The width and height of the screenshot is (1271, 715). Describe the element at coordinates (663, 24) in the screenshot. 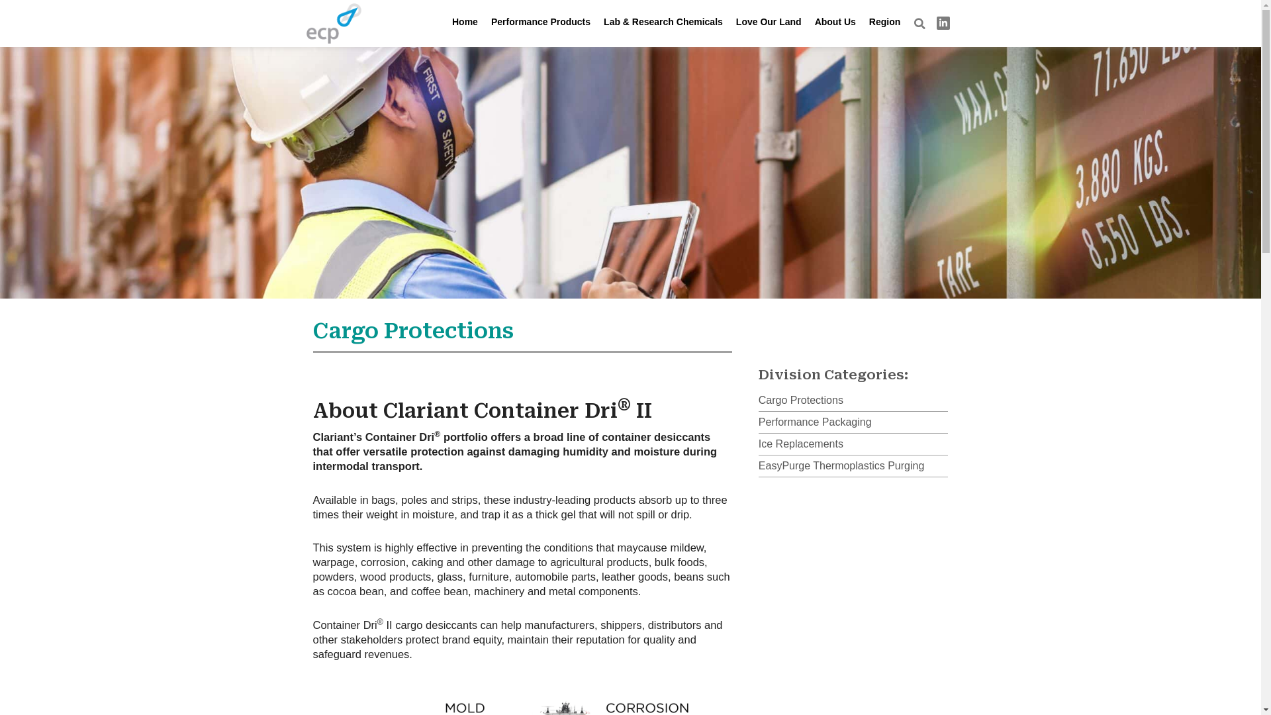

I see `Lab & Research Chemicals` at that location.